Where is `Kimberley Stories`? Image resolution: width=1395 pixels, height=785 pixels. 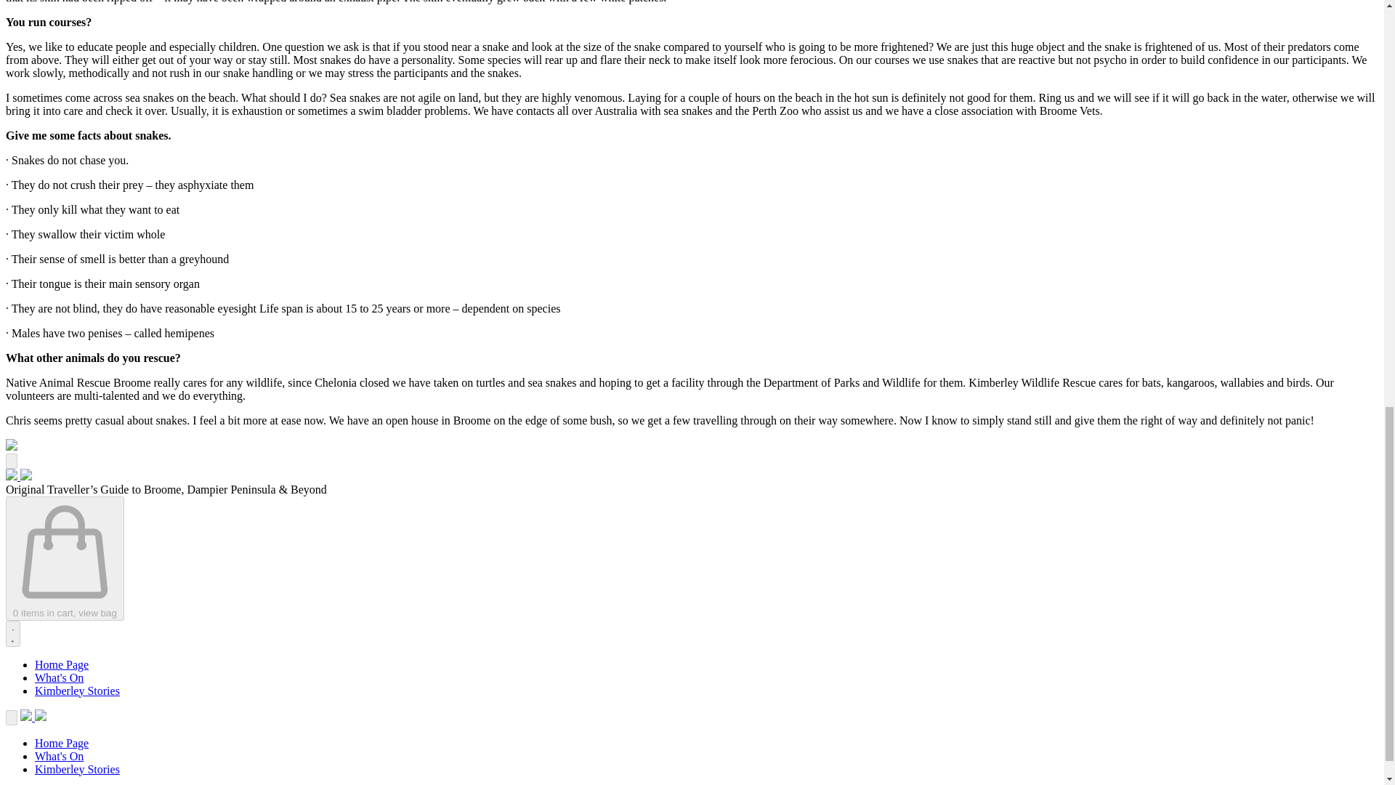
Kimberley Stories is located at coordinates (77, 769).